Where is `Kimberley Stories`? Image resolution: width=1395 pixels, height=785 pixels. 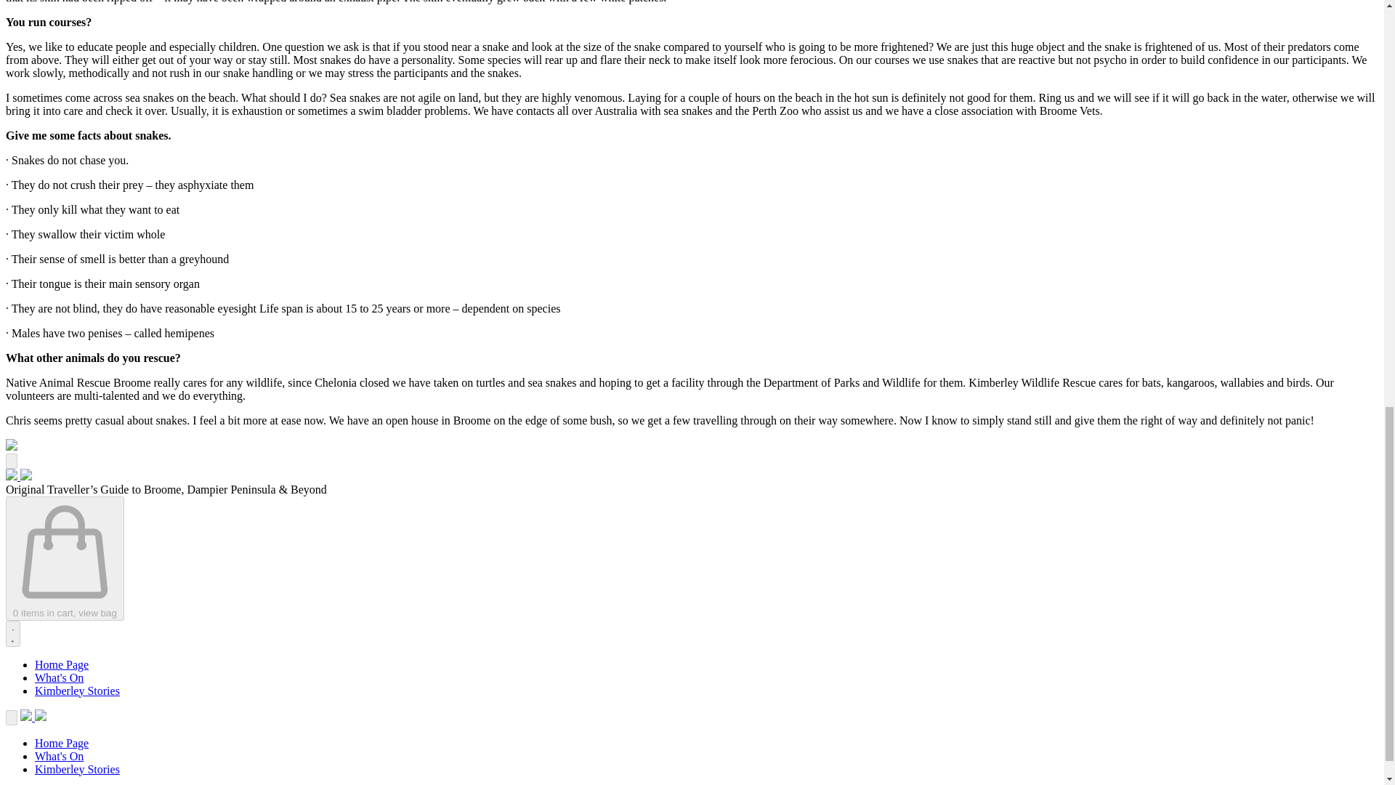
Kimberley Stories is located at coordinates (77, 769).